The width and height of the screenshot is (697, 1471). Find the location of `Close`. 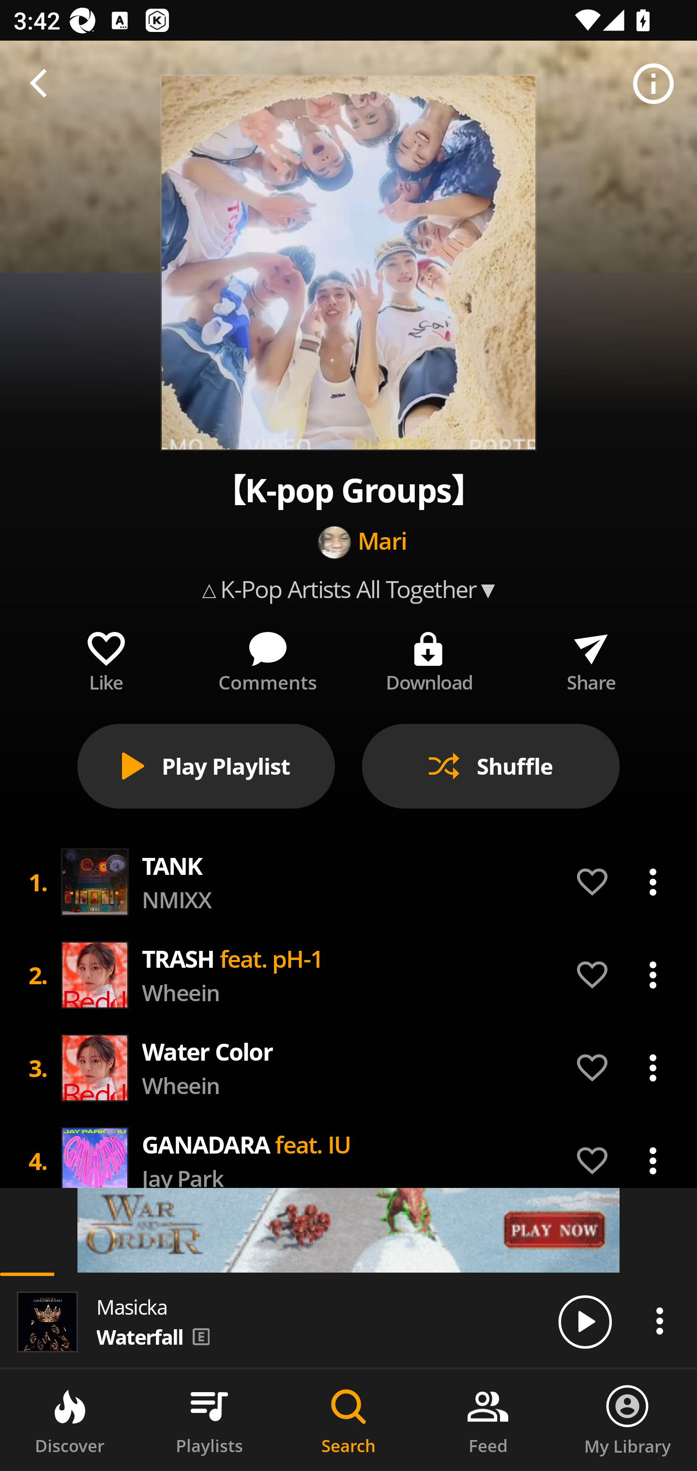

Close is located at coordinates (43, 84).